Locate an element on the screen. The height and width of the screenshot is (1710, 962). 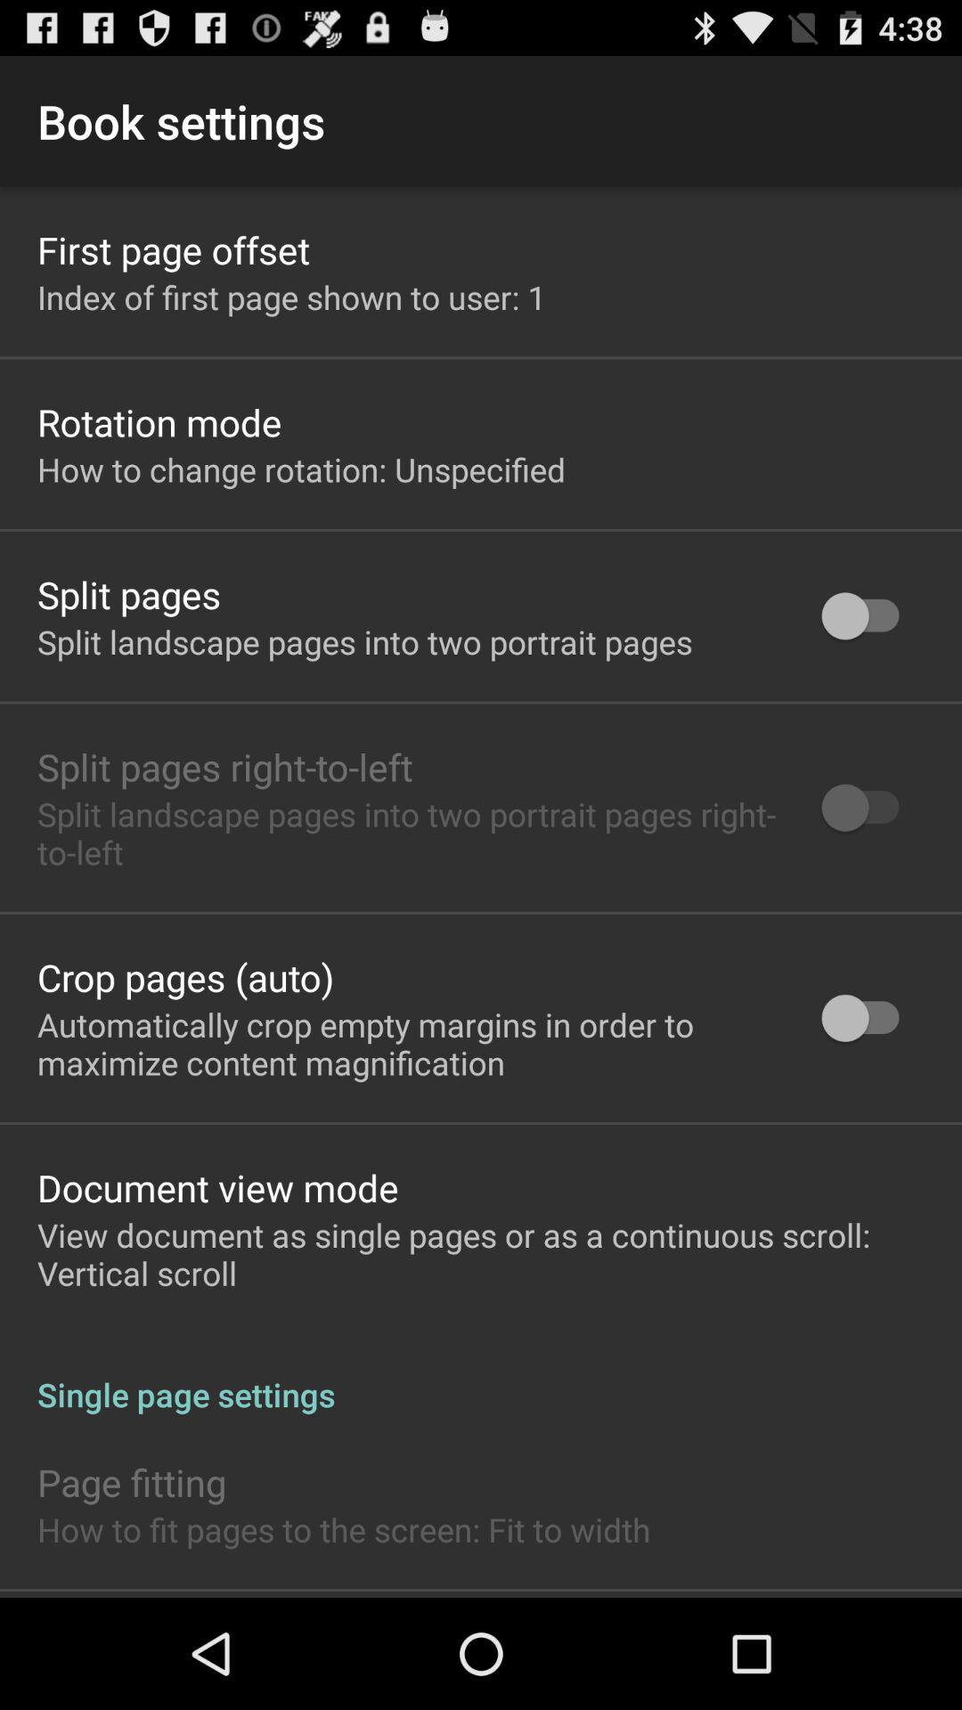
press automatically crop empty item is located at coordinates (406, 1043).